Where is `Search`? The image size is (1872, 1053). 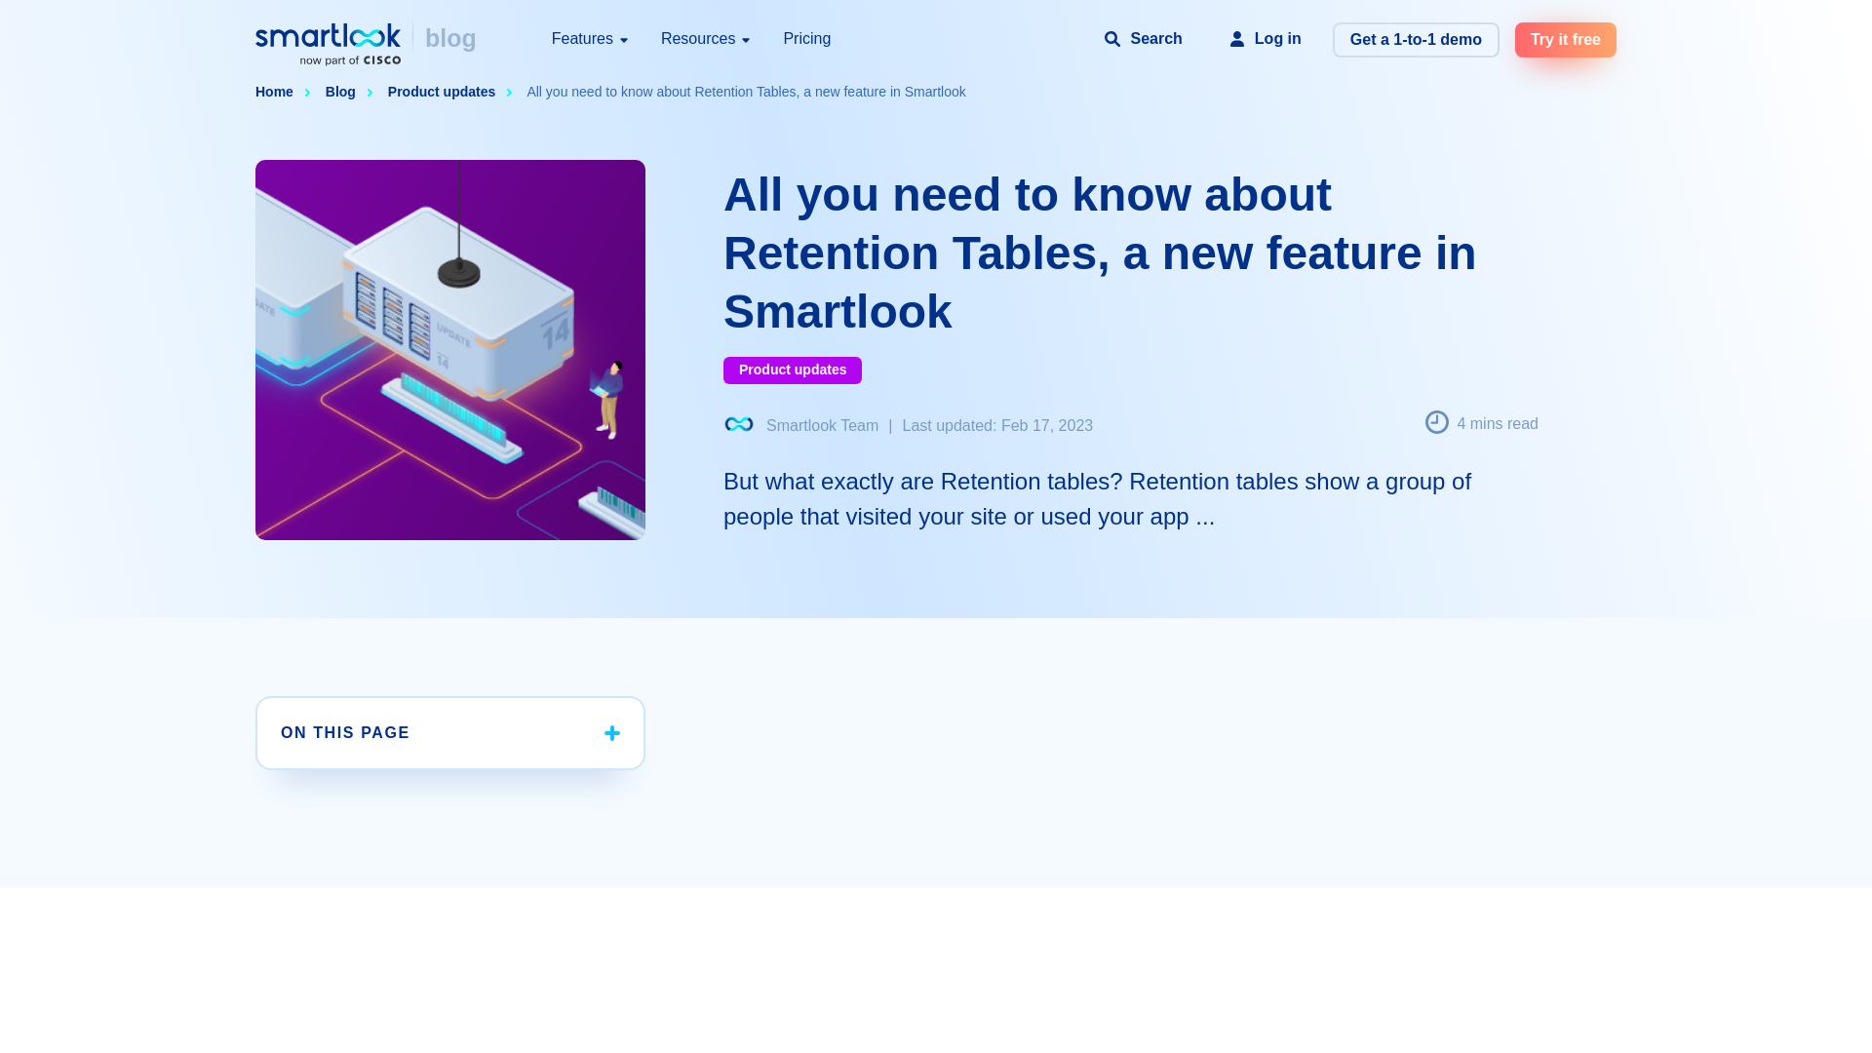 Search is located at coordinates (1143, 39).